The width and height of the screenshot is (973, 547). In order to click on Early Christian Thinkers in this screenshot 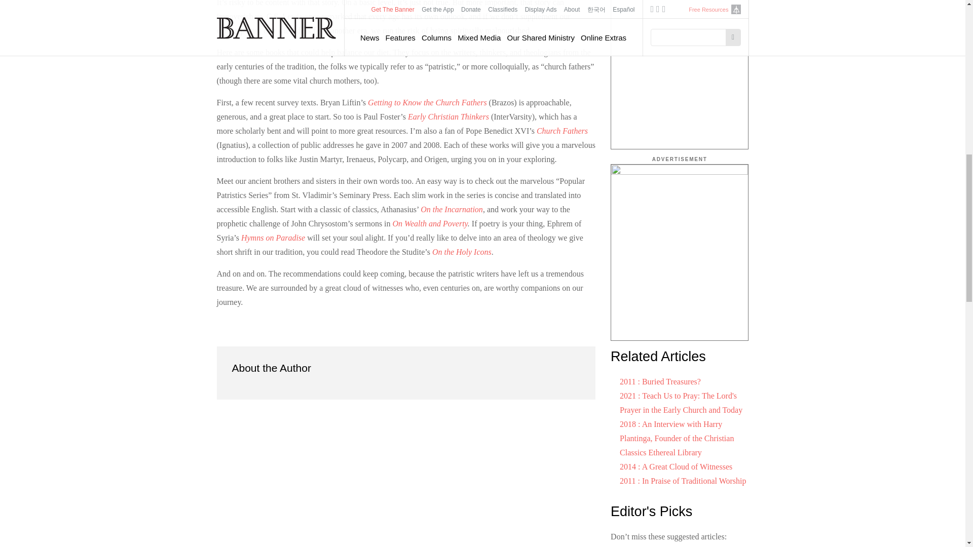, I will do `click(448, 116)`.